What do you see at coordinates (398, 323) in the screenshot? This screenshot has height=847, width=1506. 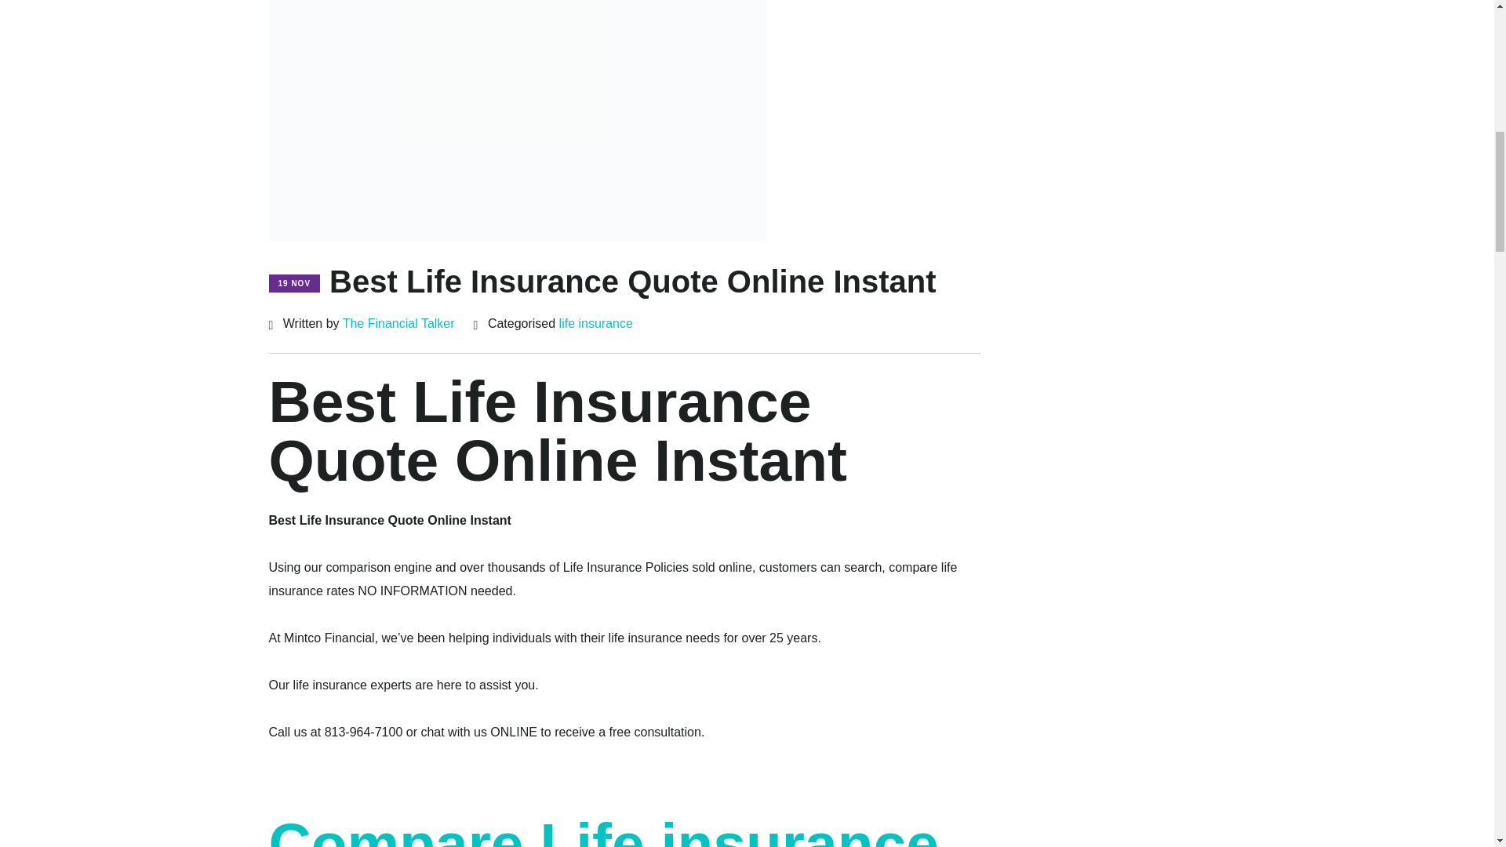 I see `Posts by The Financial Talker` at bounding box center [398, 323].